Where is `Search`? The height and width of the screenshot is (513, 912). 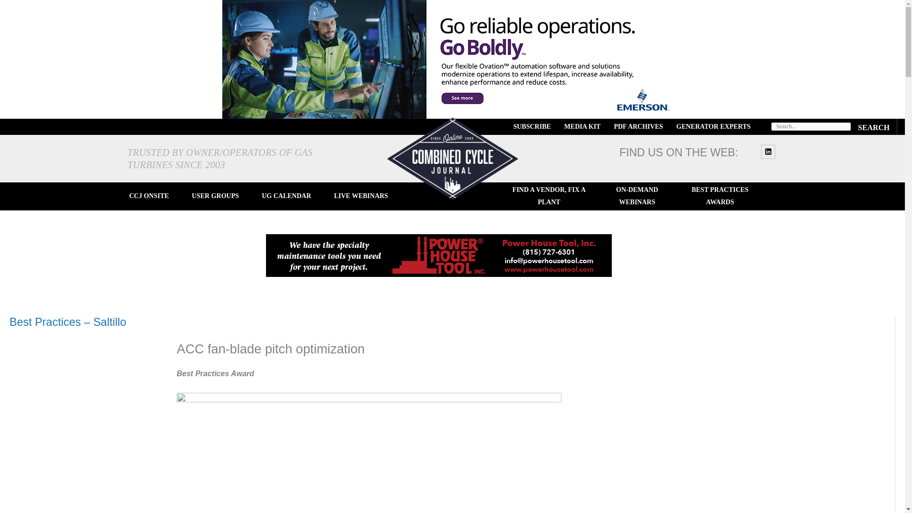
Search is located at coordinates (874, 126).